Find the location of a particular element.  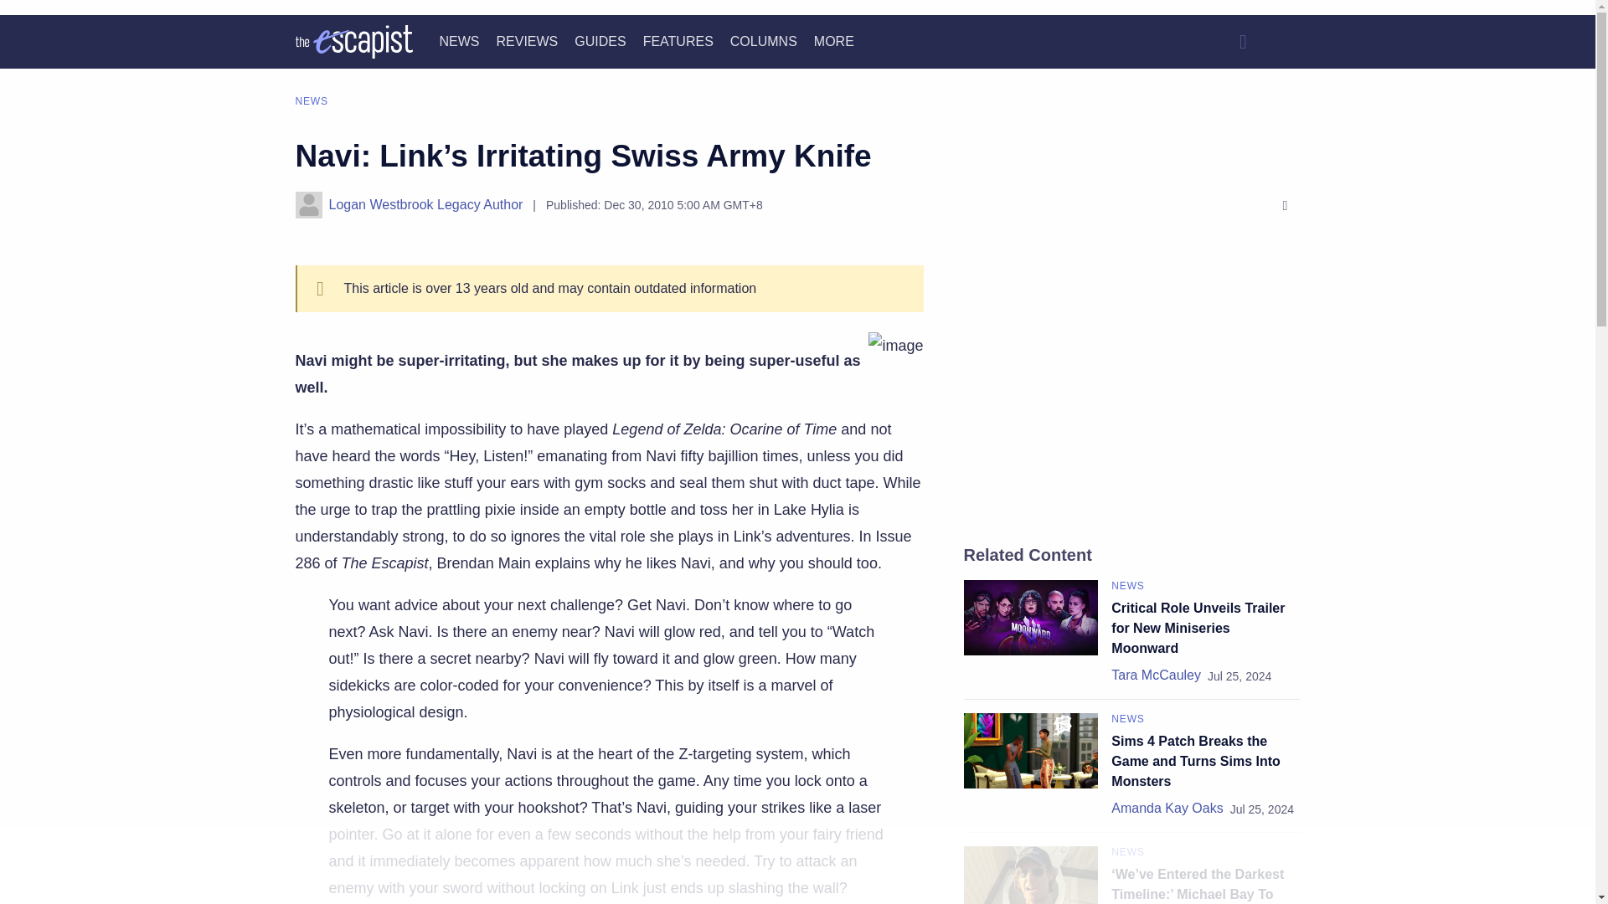

FEATURES is located at coordinates (678, 42).